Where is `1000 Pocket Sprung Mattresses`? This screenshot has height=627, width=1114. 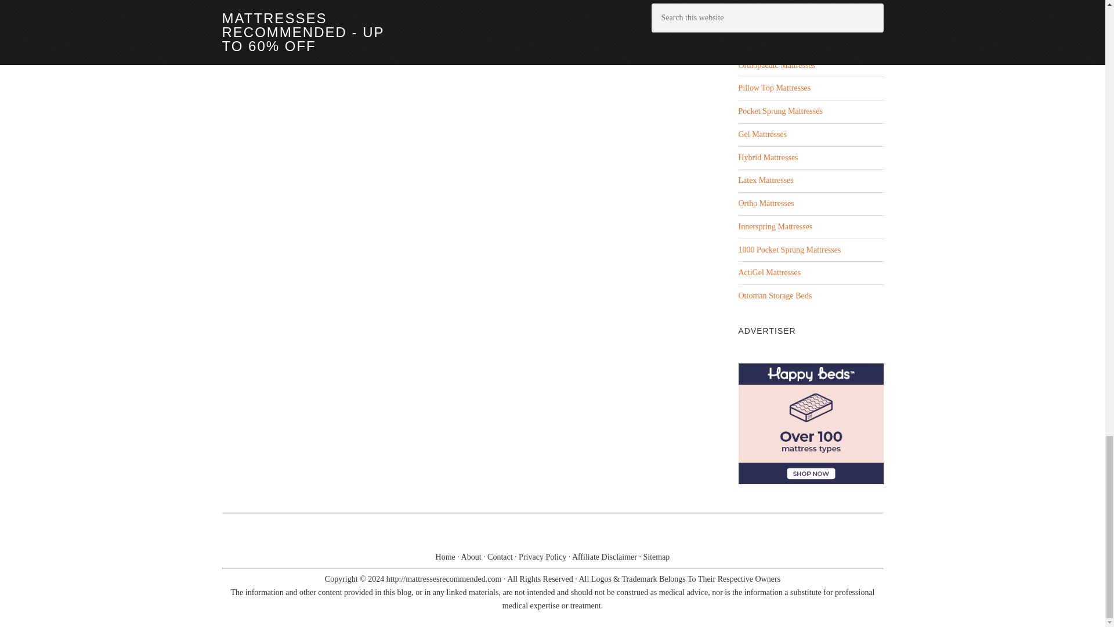
1000 Pocket Sprung Mattresses is located at coordinates (789, 250).